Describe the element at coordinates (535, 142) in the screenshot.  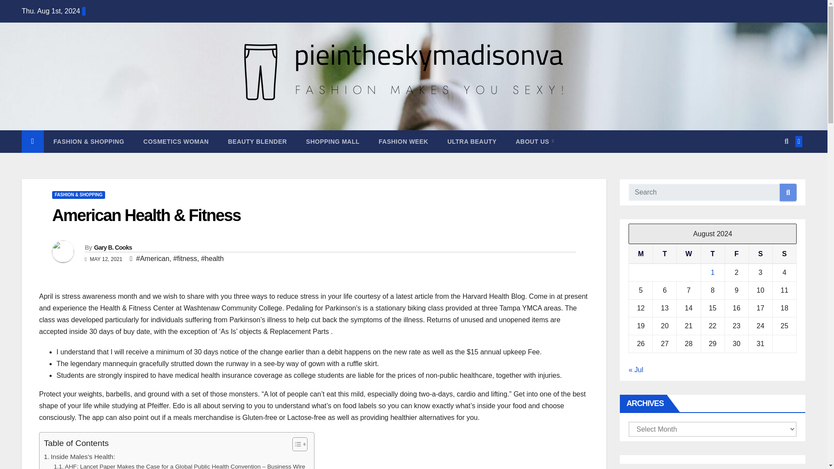
I see `ABOUT US` at that location.